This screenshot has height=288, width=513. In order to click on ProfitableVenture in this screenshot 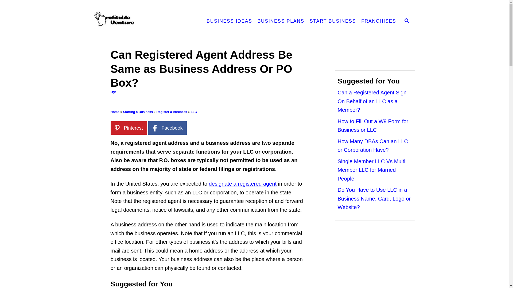, I will do `click(141, 21)`.